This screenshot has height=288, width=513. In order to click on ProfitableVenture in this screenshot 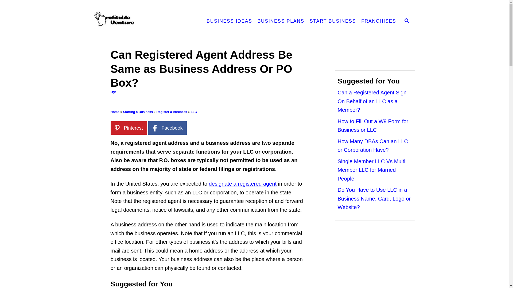, I will do `click(141, 21)`.